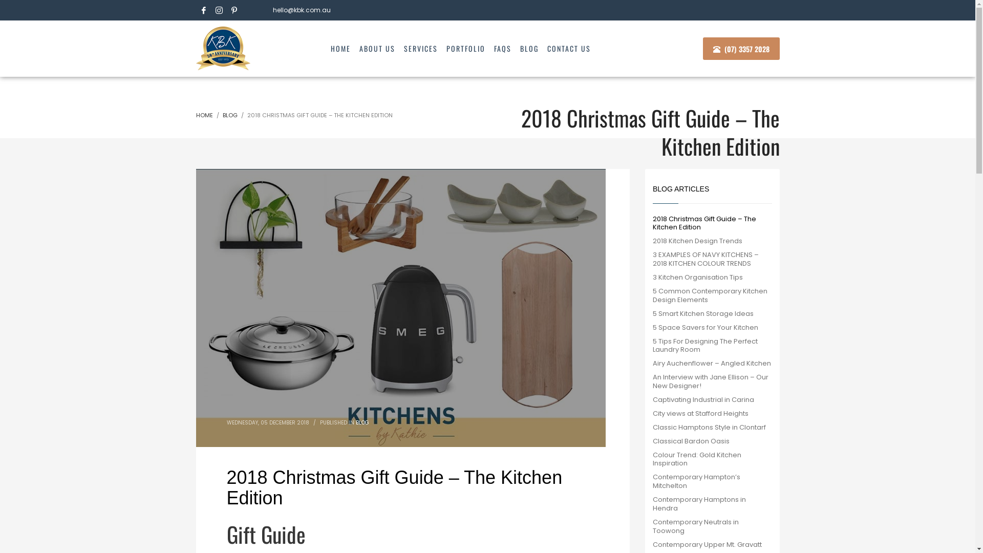  Describe the element at coordinates (234, 10) in the screenshot. I see `Pintarest` at that location.